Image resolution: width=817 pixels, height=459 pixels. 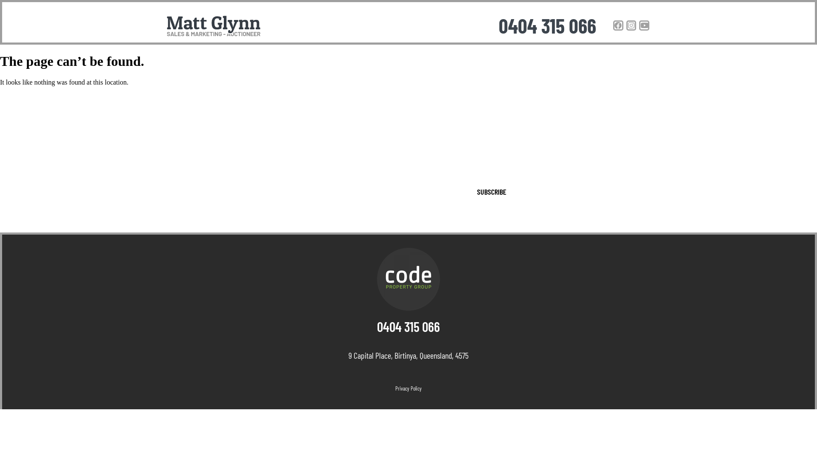 What do you see at coordinates (408, 388) in the screenshot?
I see `Privacy Policy` at bounding box center [408, 388].